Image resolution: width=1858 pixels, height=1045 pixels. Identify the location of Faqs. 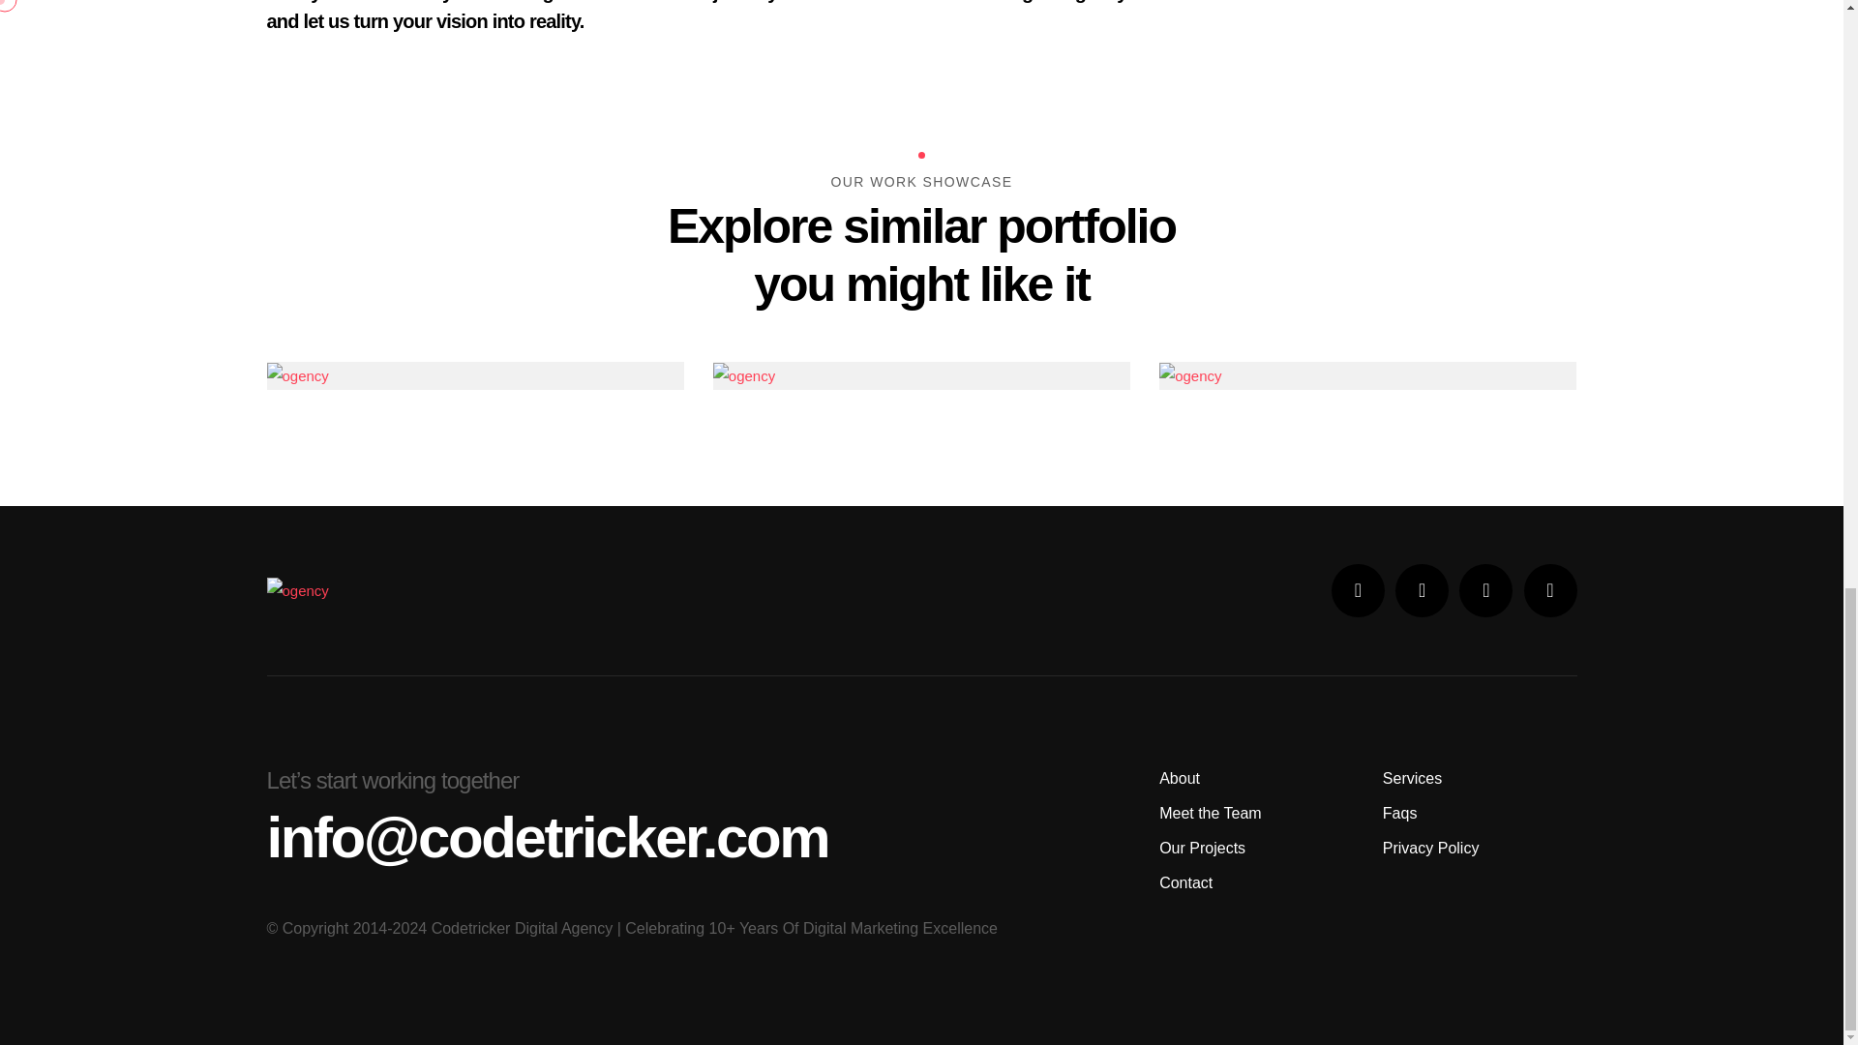
(1399, 813).